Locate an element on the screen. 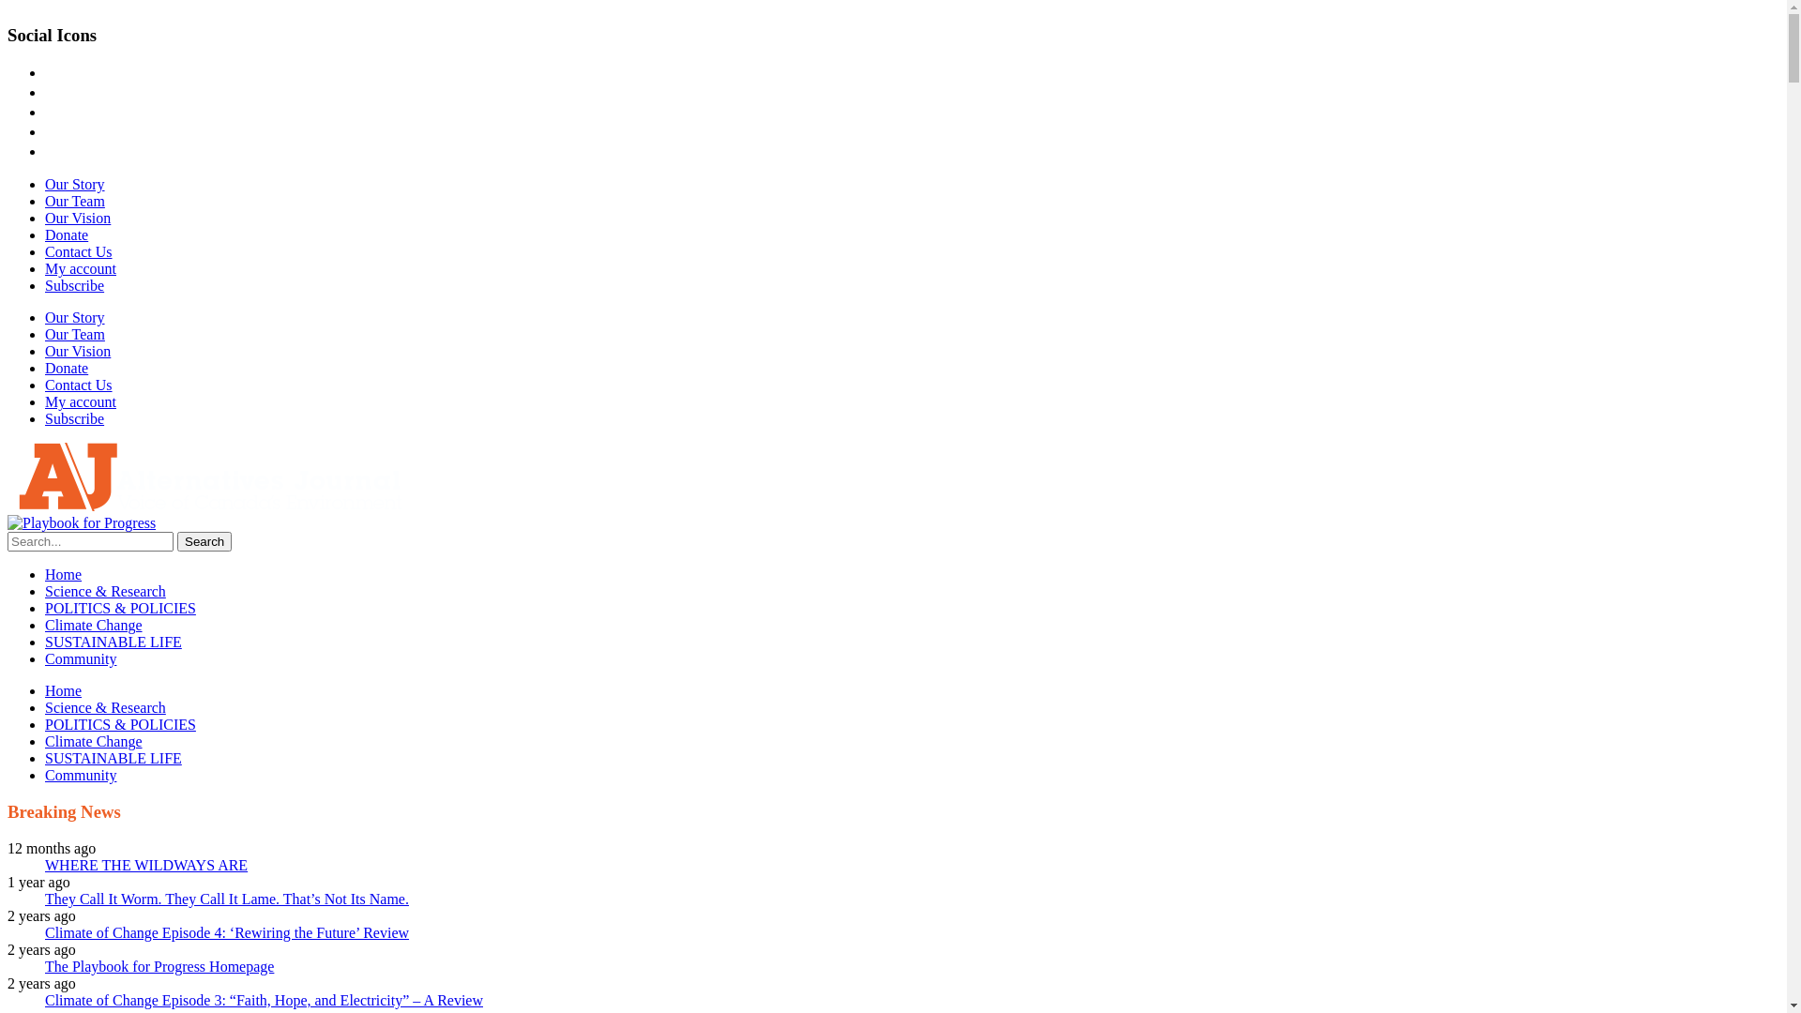  Contact Us is located at coordinates (79, 385).